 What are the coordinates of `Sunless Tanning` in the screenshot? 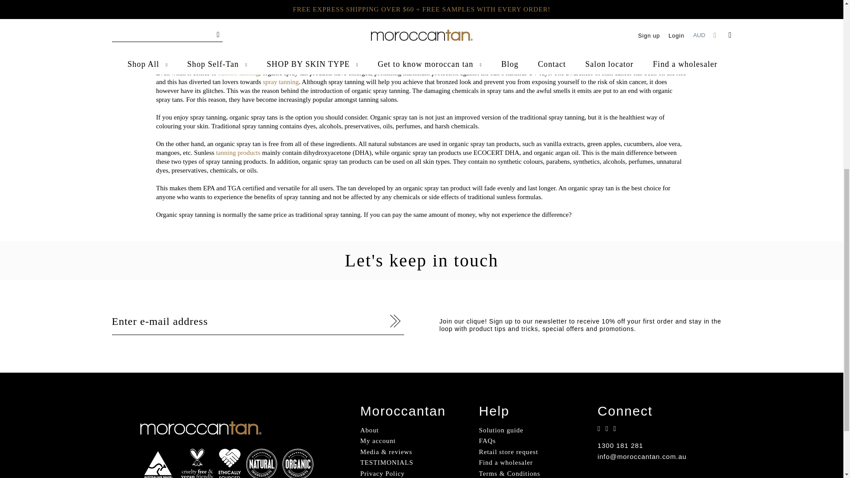 It's located at (239, 73).